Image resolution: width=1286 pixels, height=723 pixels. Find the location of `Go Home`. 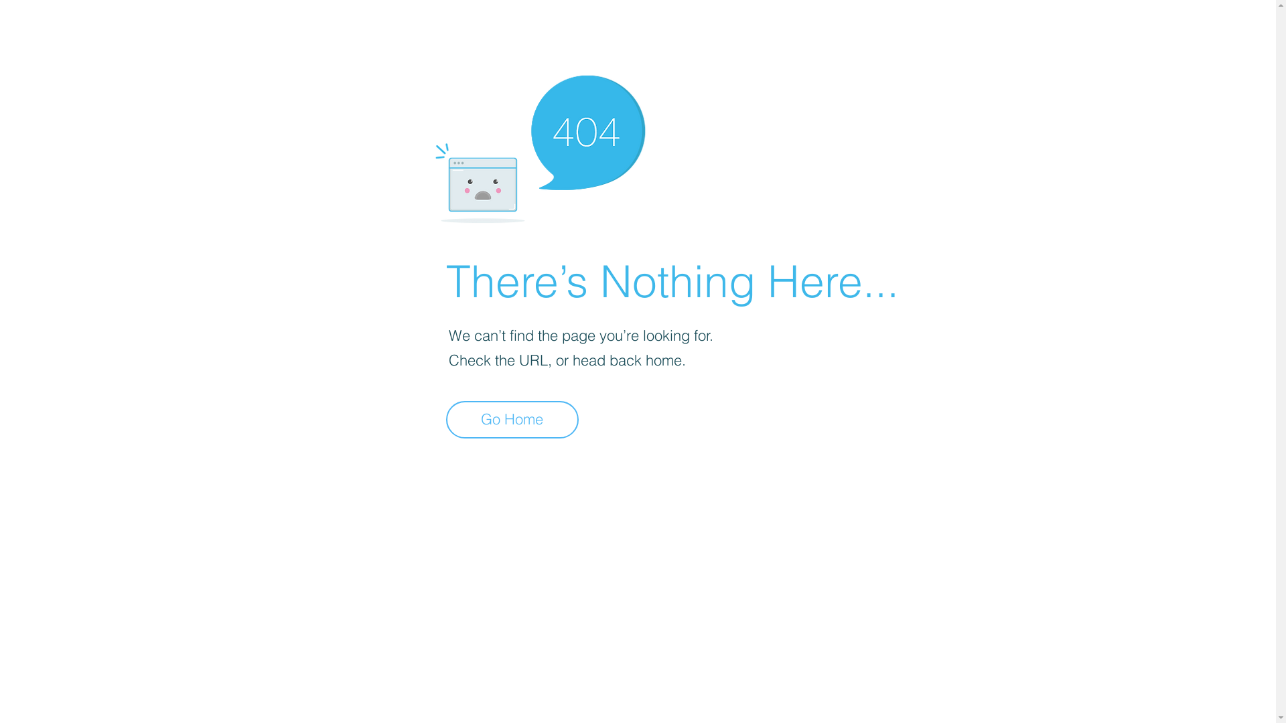

Go Home is located at coordinates (512, 420).